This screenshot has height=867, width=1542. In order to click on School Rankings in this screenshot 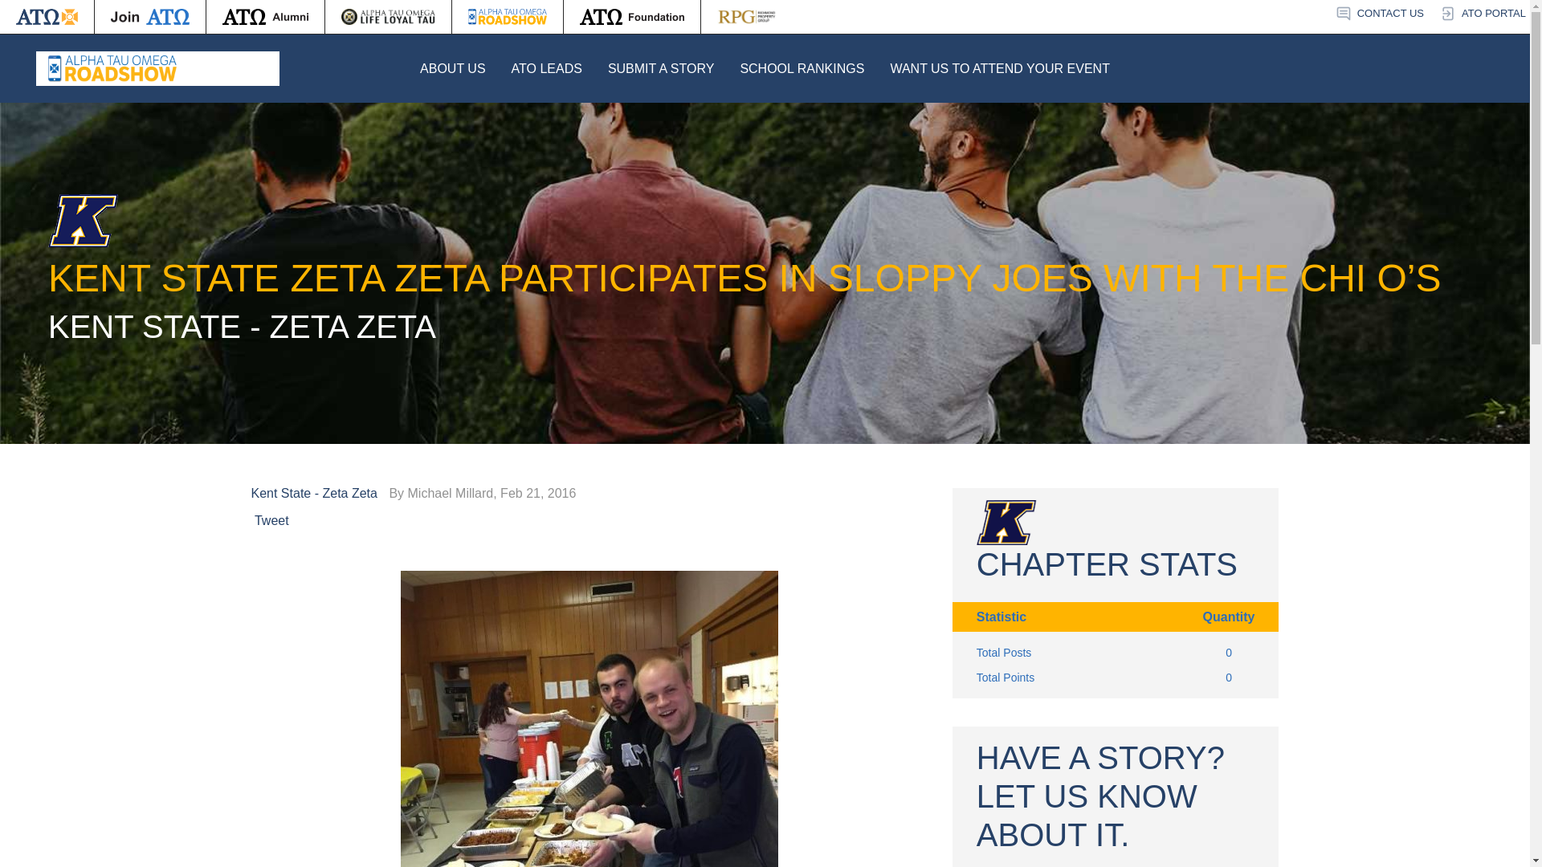, I will do `click(802, 68)`.